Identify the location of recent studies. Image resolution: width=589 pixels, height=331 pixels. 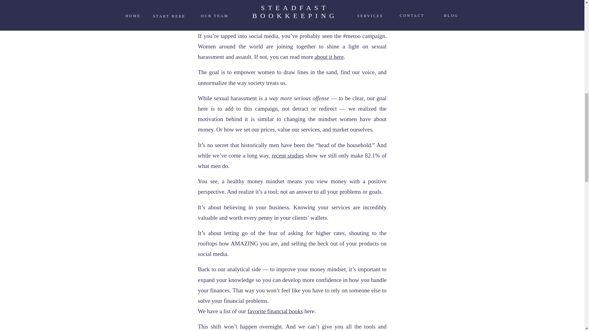
(288, 155).